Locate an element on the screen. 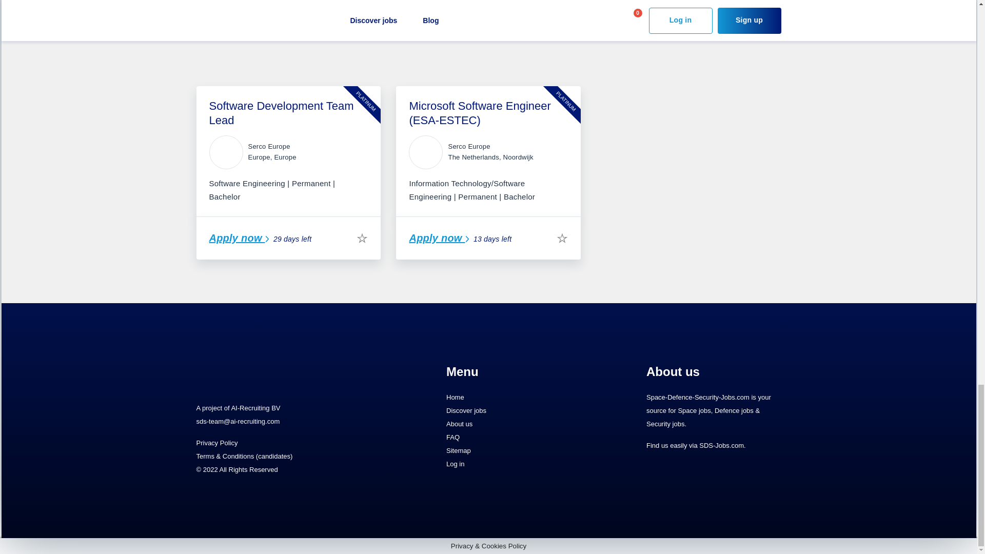 Image resolution: width=985 pixels, height=554 pixels. Space jobs is located at coordinates (694, 409).